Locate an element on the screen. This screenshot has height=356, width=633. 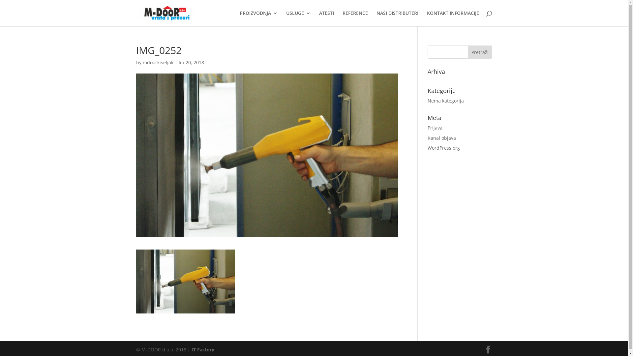
WordPress.org is located at coordinates (444, 148).